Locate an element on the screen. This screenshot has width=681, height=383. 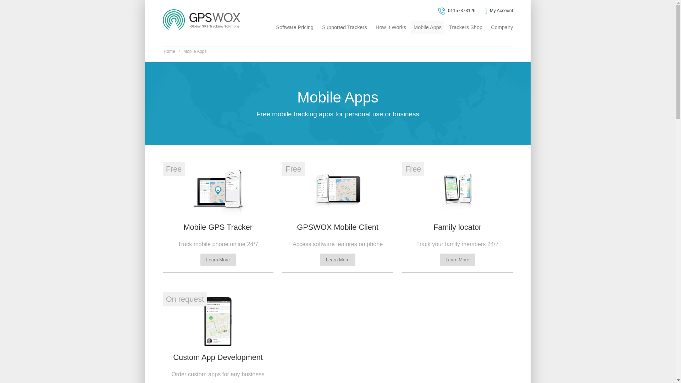
Trackers Shop is located at coordinates (465, 27).